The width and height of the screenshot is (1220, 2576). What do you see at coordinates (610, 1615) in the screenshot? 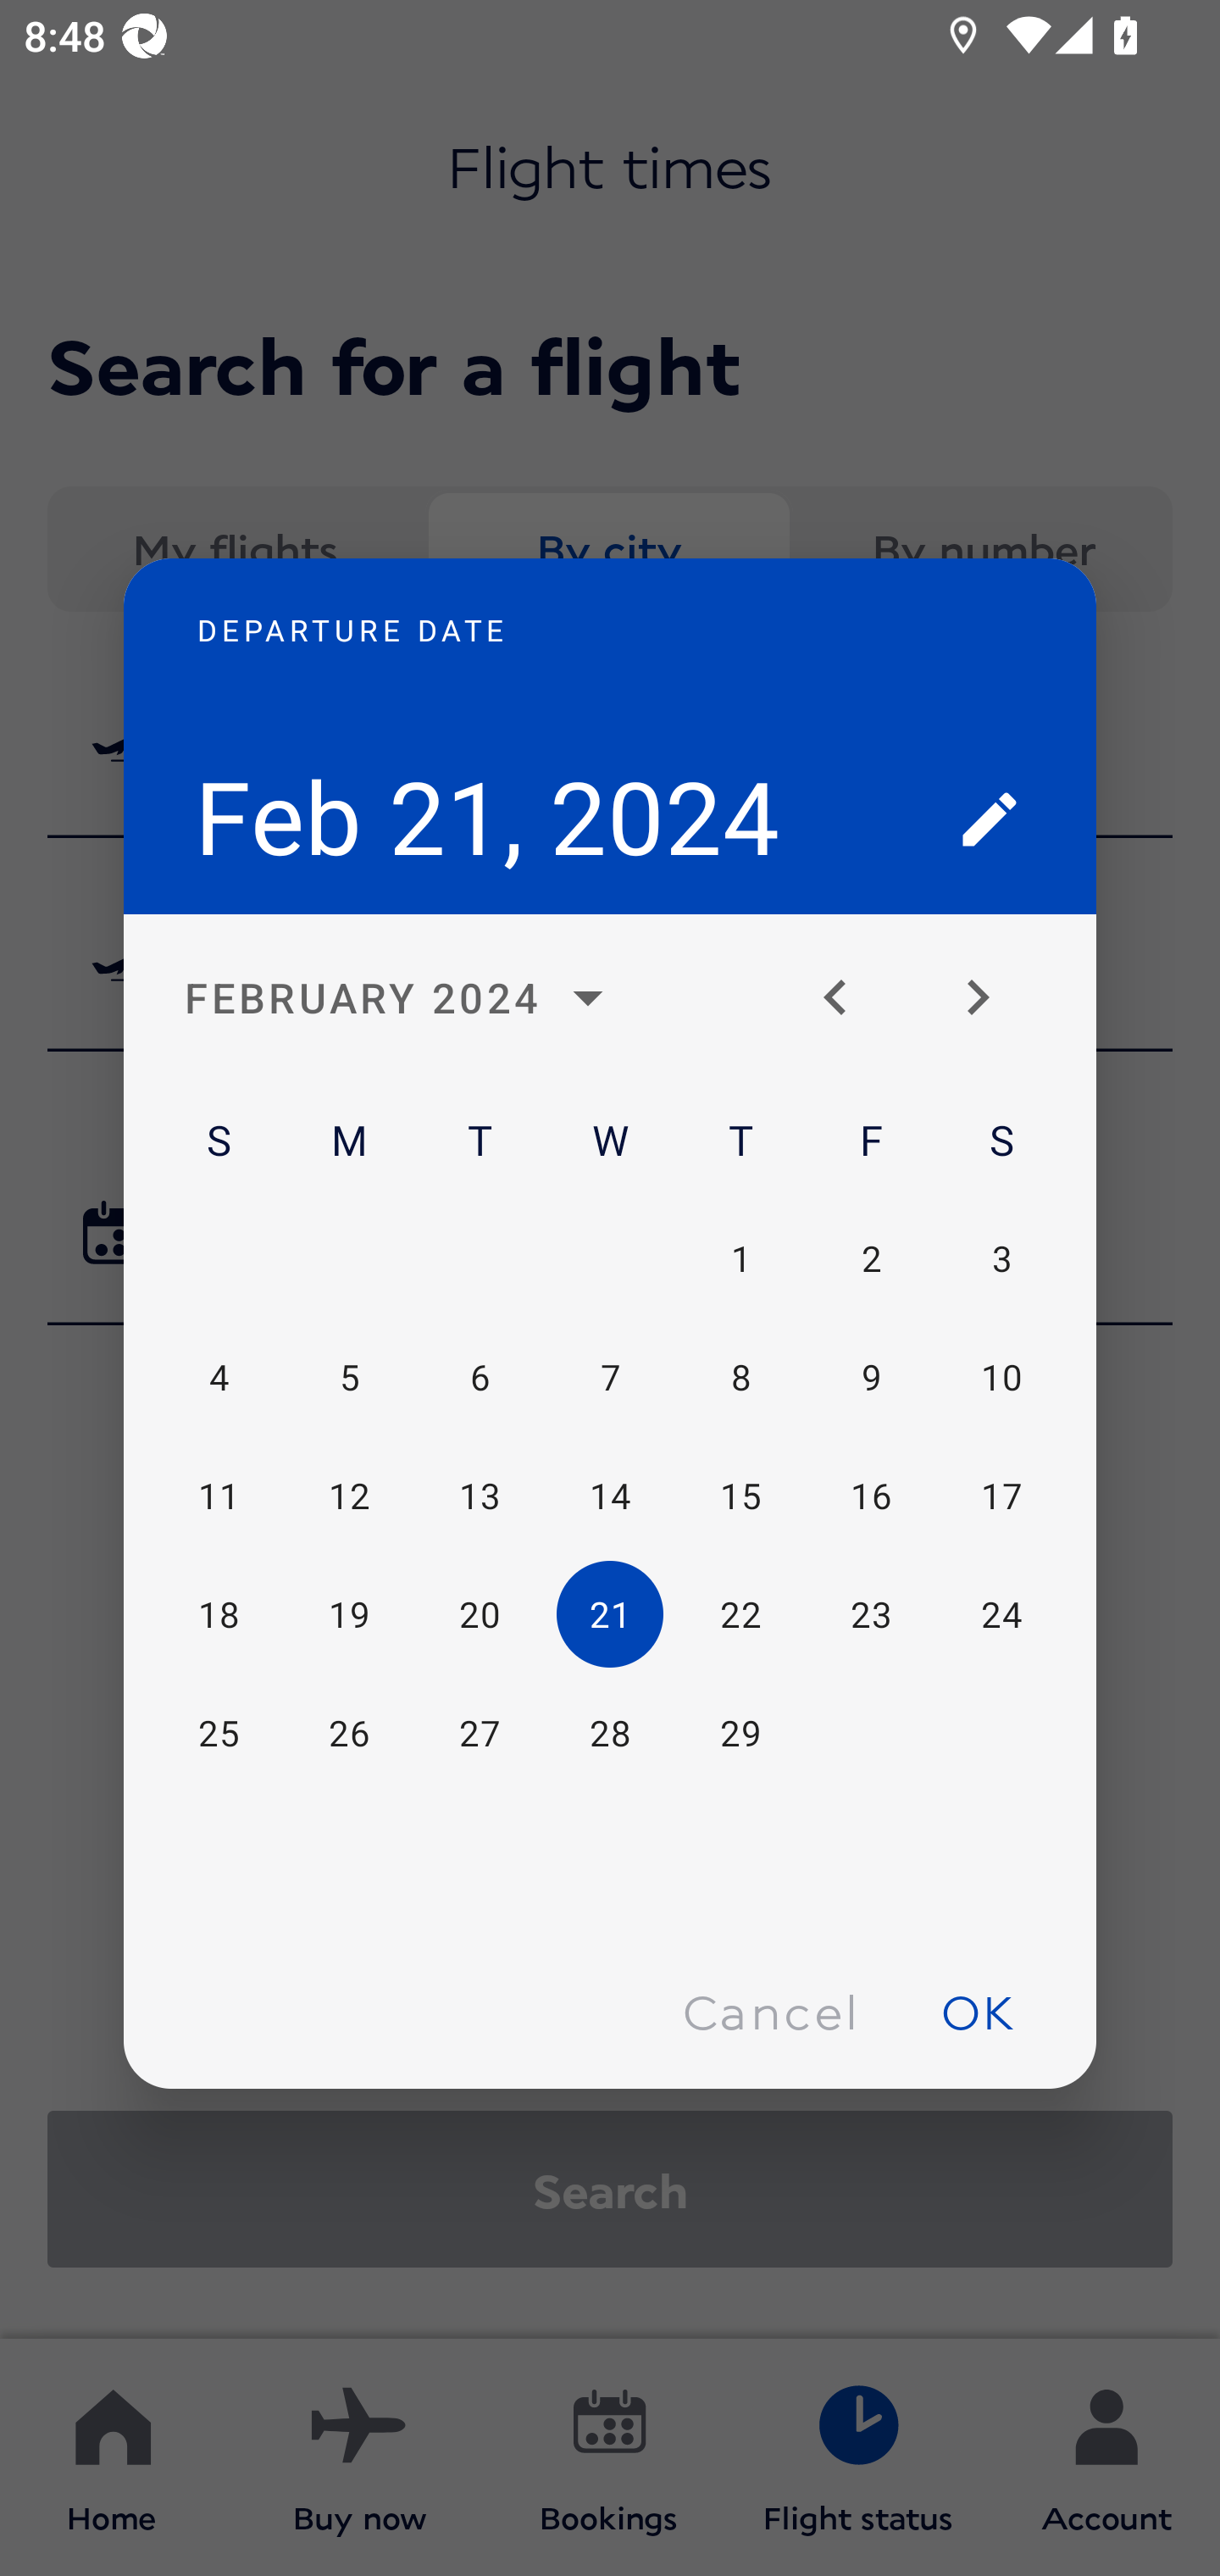
I see `21 Today Wed, Feb 21` at bounding box center [610, 1615].